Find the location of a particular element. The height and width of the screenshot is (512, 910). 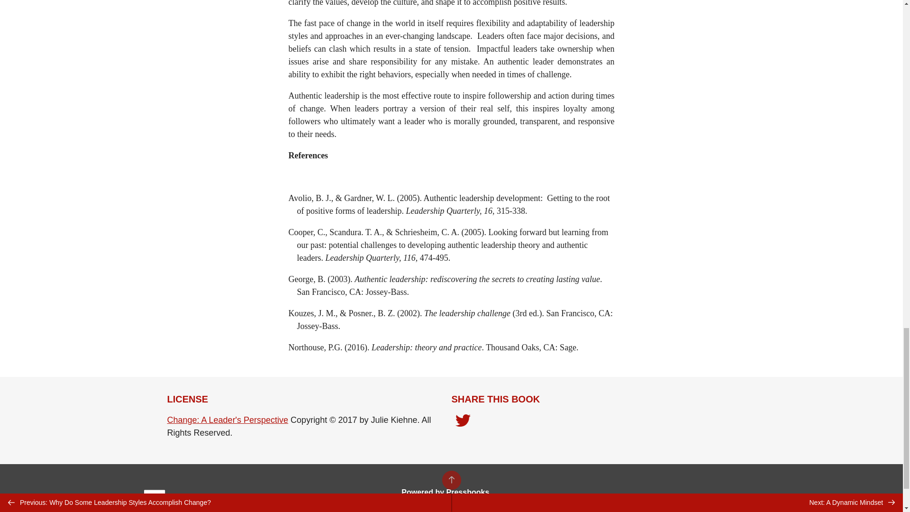

Change: A Leader's Perspective is located at coordinates (227, 420).